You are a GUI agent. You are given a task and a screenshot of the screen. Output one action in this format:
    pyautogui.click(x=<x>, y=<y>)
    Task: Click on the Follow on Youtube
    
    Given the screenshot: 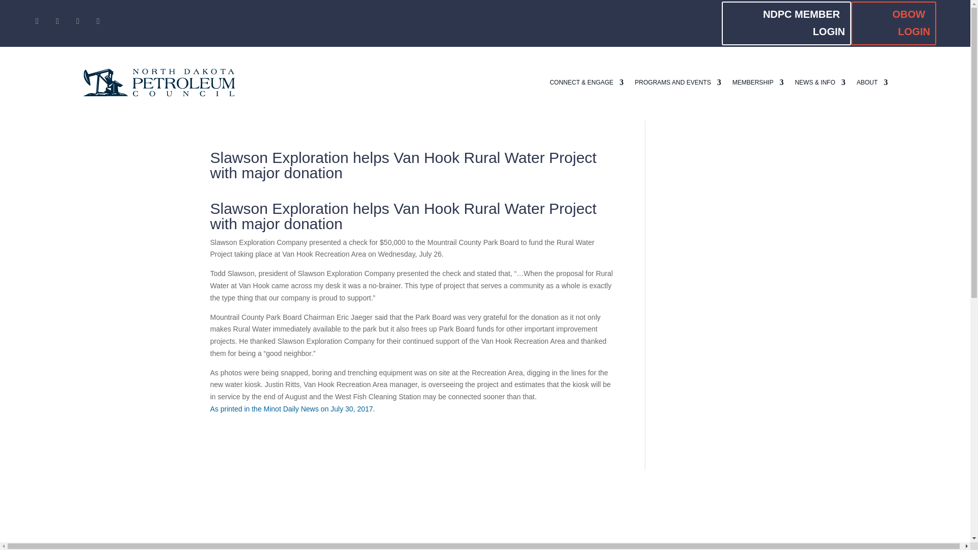 What is the action you would take?
    pyautogui.click(x=98, y=21)
    